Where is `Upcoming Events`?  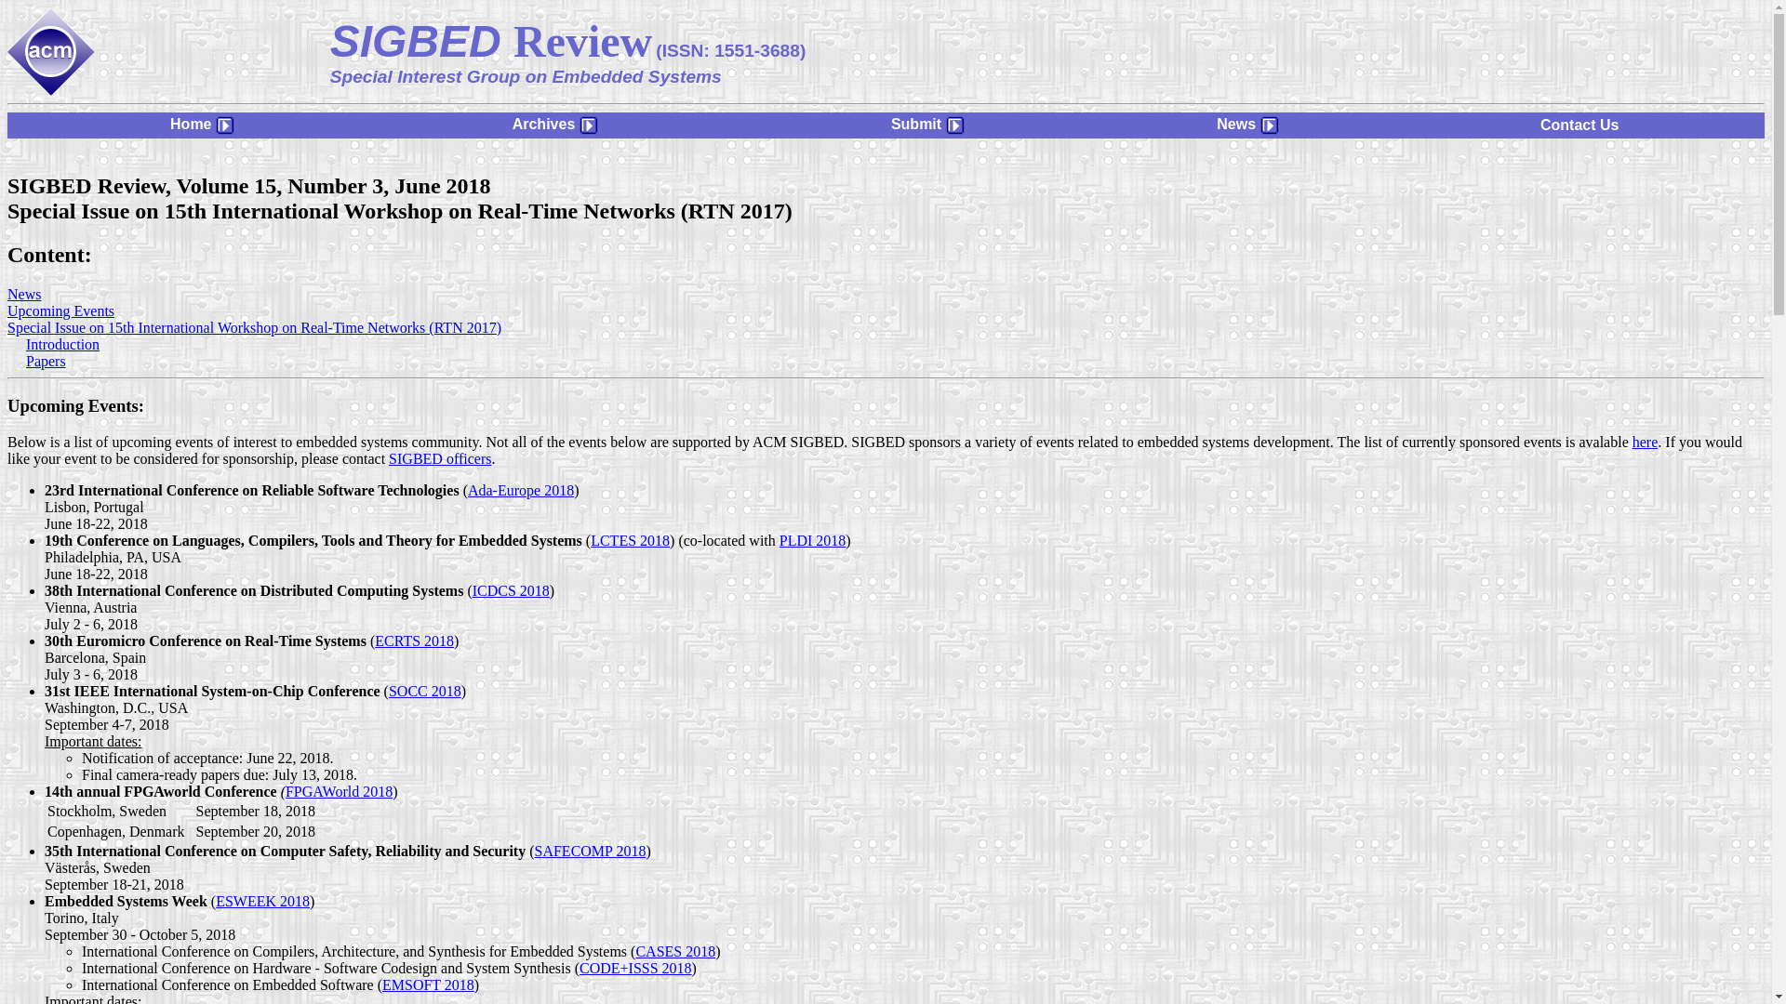 Upcoming Events is located at coordinates (60, 310).